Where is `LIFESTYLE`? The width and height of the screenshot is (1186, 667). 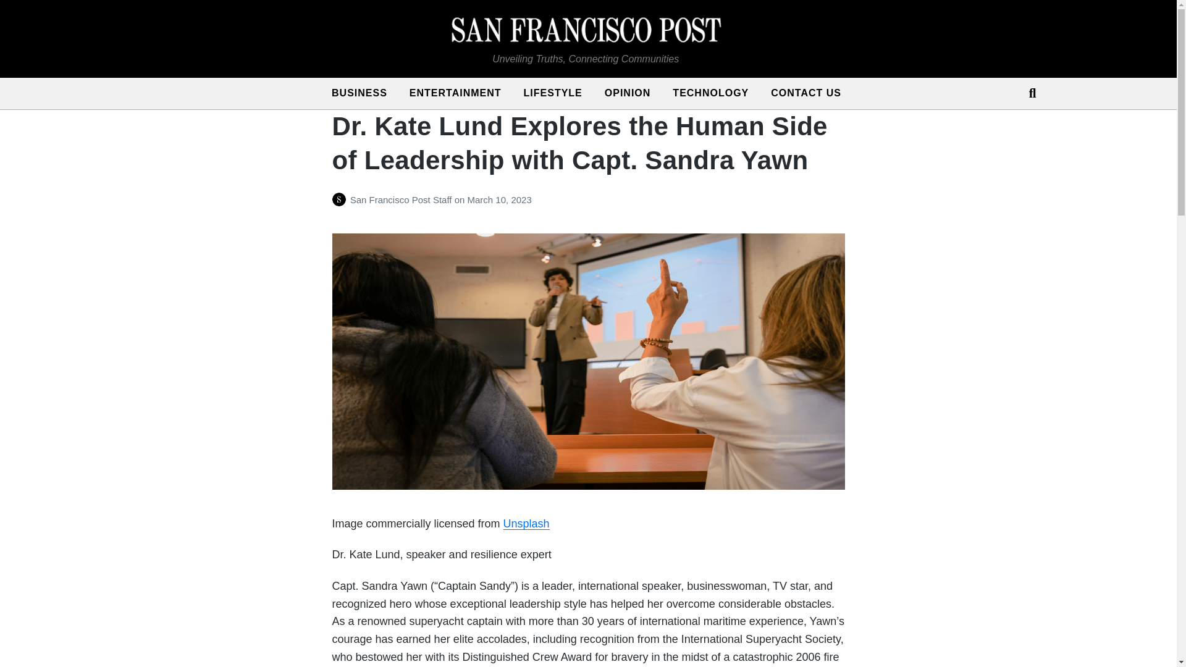
LIFESTYLE is located at coordinates (553, 93).